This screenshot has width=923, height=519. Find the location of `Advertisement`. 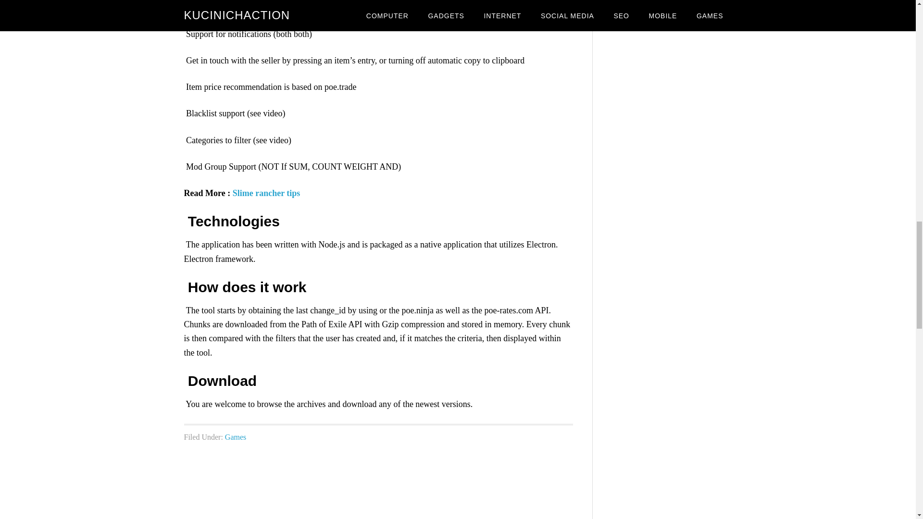

Advertisement is located at coordinates (378, 491).